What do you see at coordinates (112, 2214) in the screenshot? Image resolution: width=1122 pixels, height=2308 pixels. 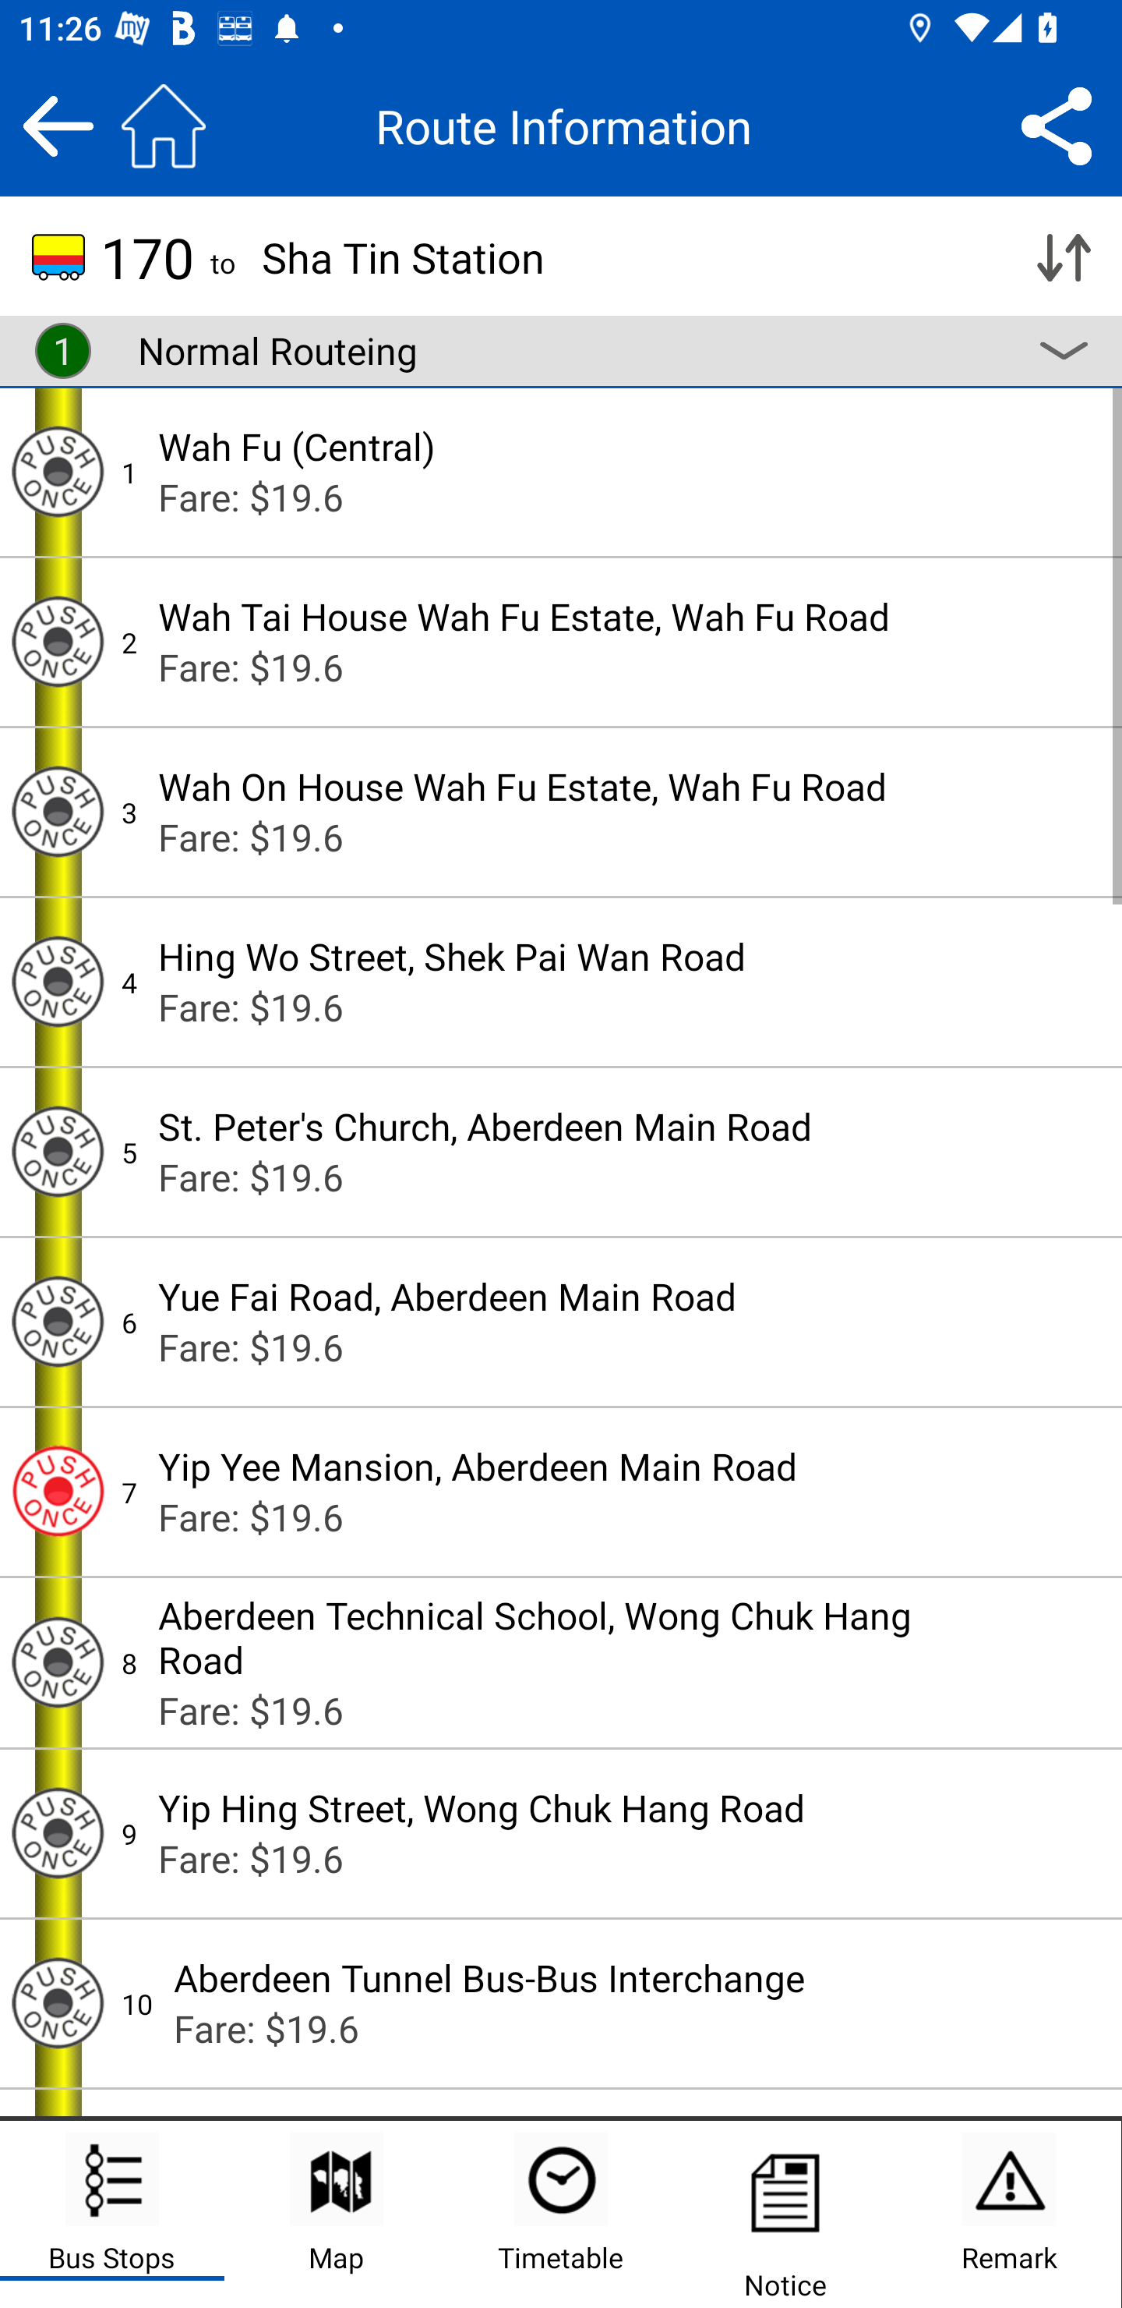 I see `Bus Stops` at bounding box center [112, 2214].